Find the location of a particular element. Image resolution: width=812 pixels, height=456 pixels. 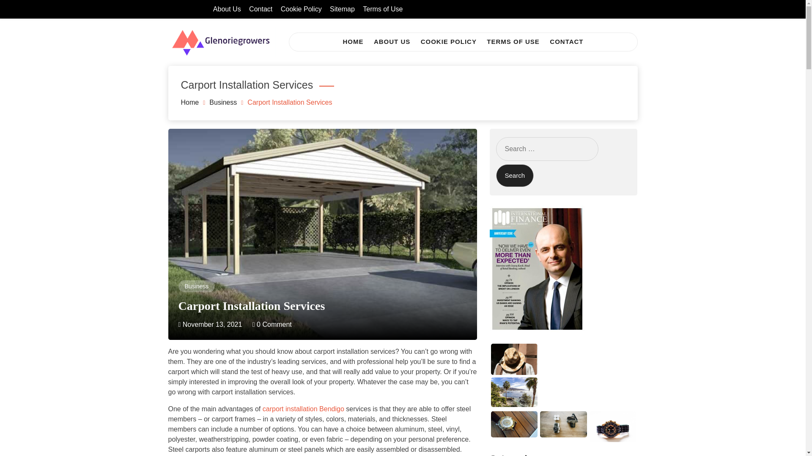

Carport Installation Services is located at coordinates (252, 306).